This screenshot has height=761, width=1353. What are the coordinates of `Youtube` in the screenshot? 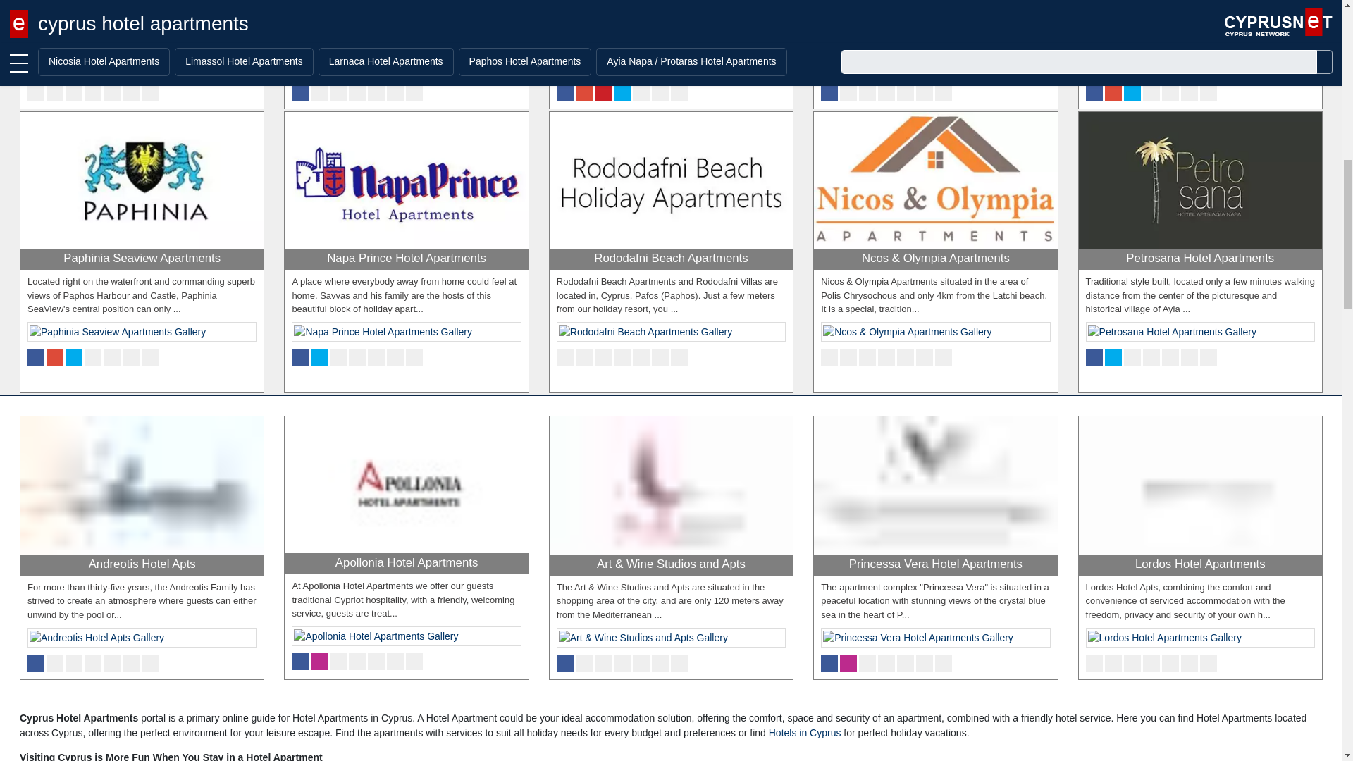 It's located at (93, 92).